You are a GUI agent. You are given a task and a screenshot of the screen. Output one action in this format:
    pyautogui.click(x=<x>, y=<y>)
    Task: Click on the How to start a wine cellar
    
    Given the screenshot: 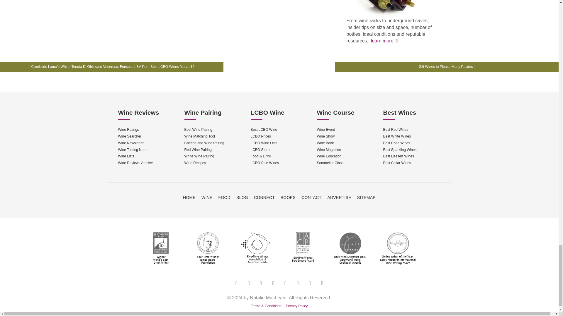 What is the action you would take?
    pyautogui.click(x=383, y=40)
    